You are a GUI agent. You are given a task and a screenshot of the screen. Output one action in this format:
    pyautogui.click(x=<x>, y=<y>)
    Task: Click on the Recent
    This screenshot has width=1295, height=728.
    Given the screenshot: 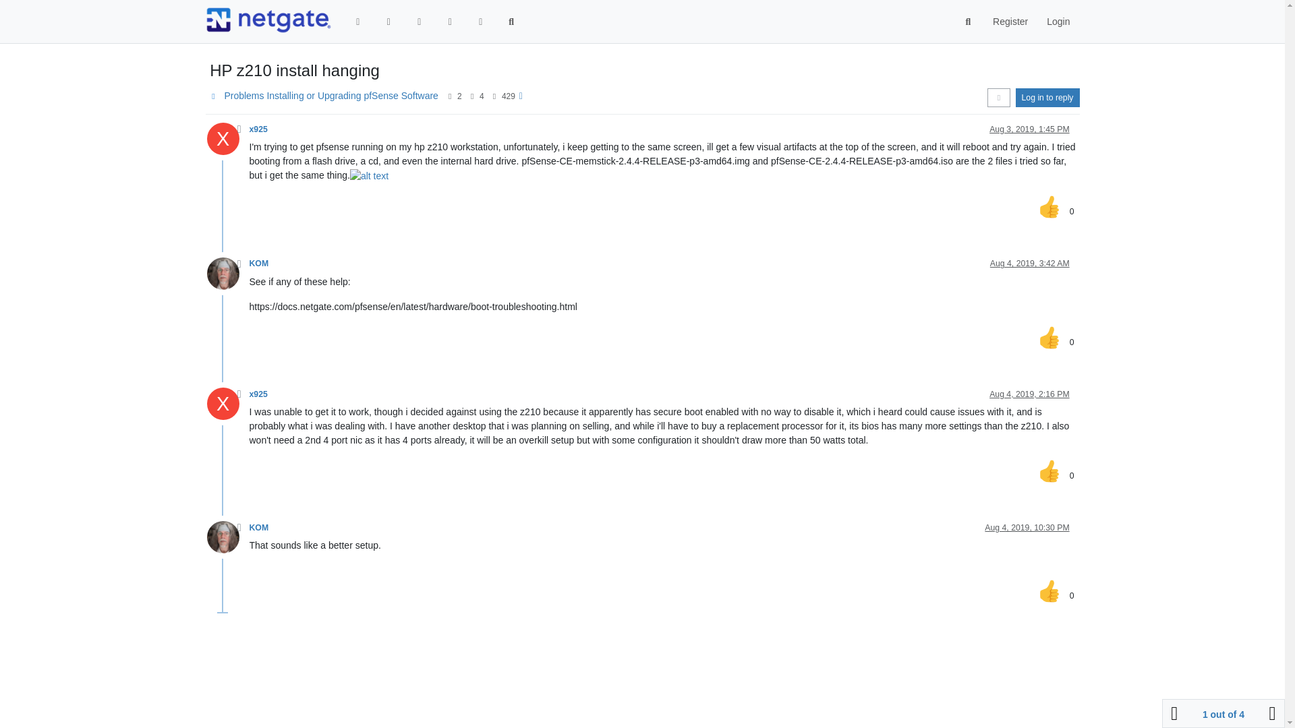 What is the action you would take?
    pyautogui.click(x=388, y=22)
    